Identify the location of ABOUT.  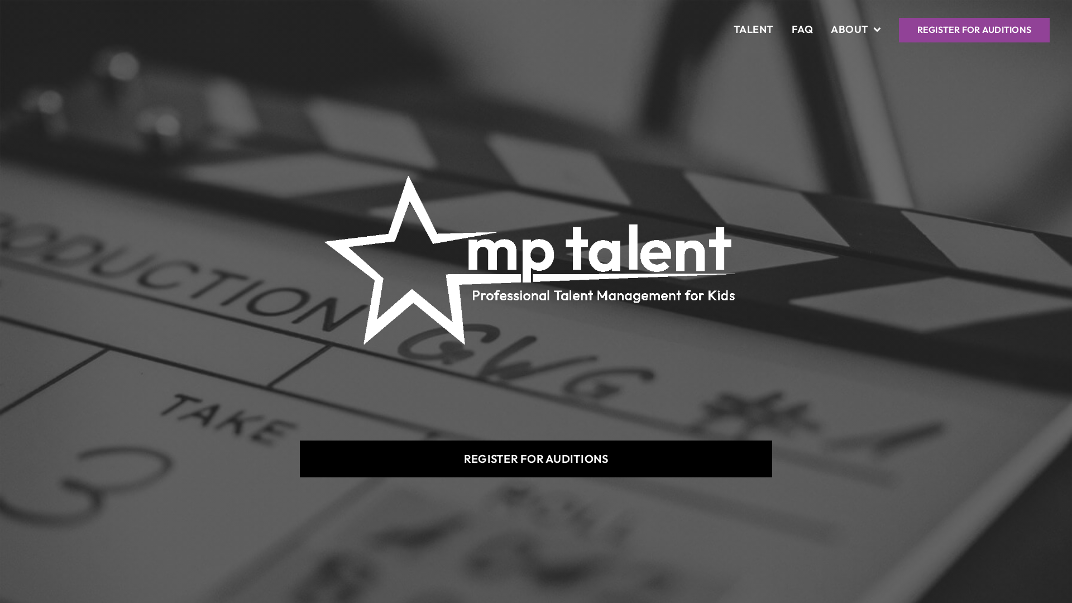
(856, 30).